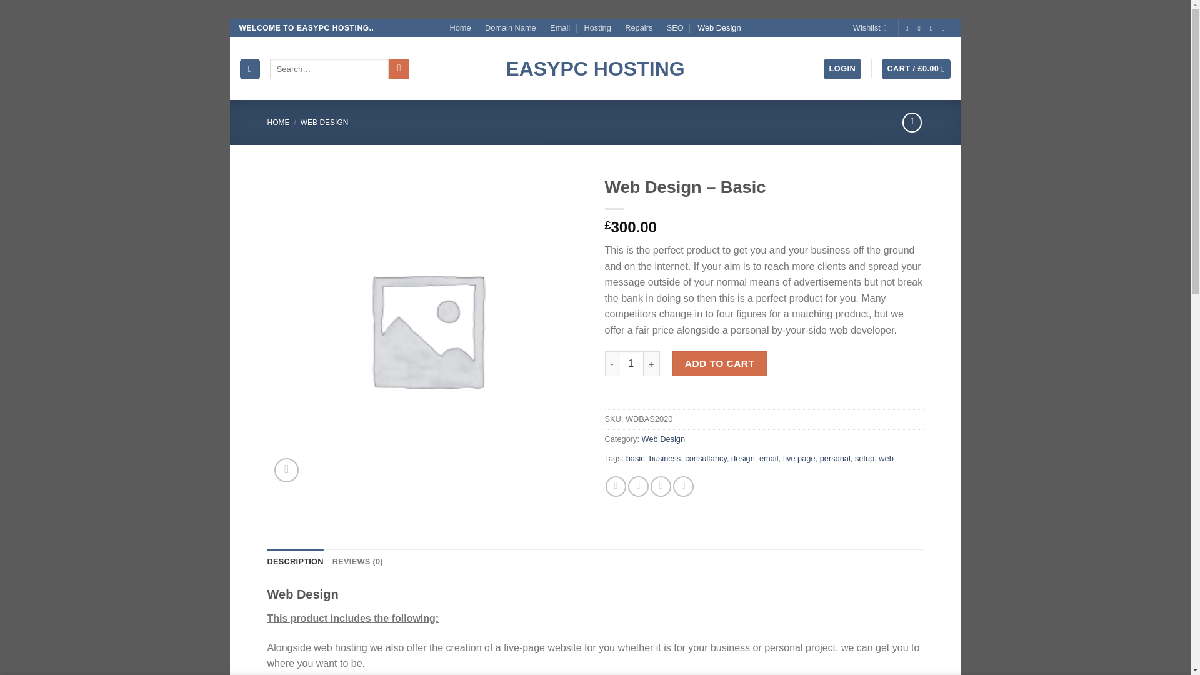 The height and width of the screenshot is (675, 1200). Describe the element at coordinates (638, 486) in the screenshot. I see `Share on Twitter` at that location.